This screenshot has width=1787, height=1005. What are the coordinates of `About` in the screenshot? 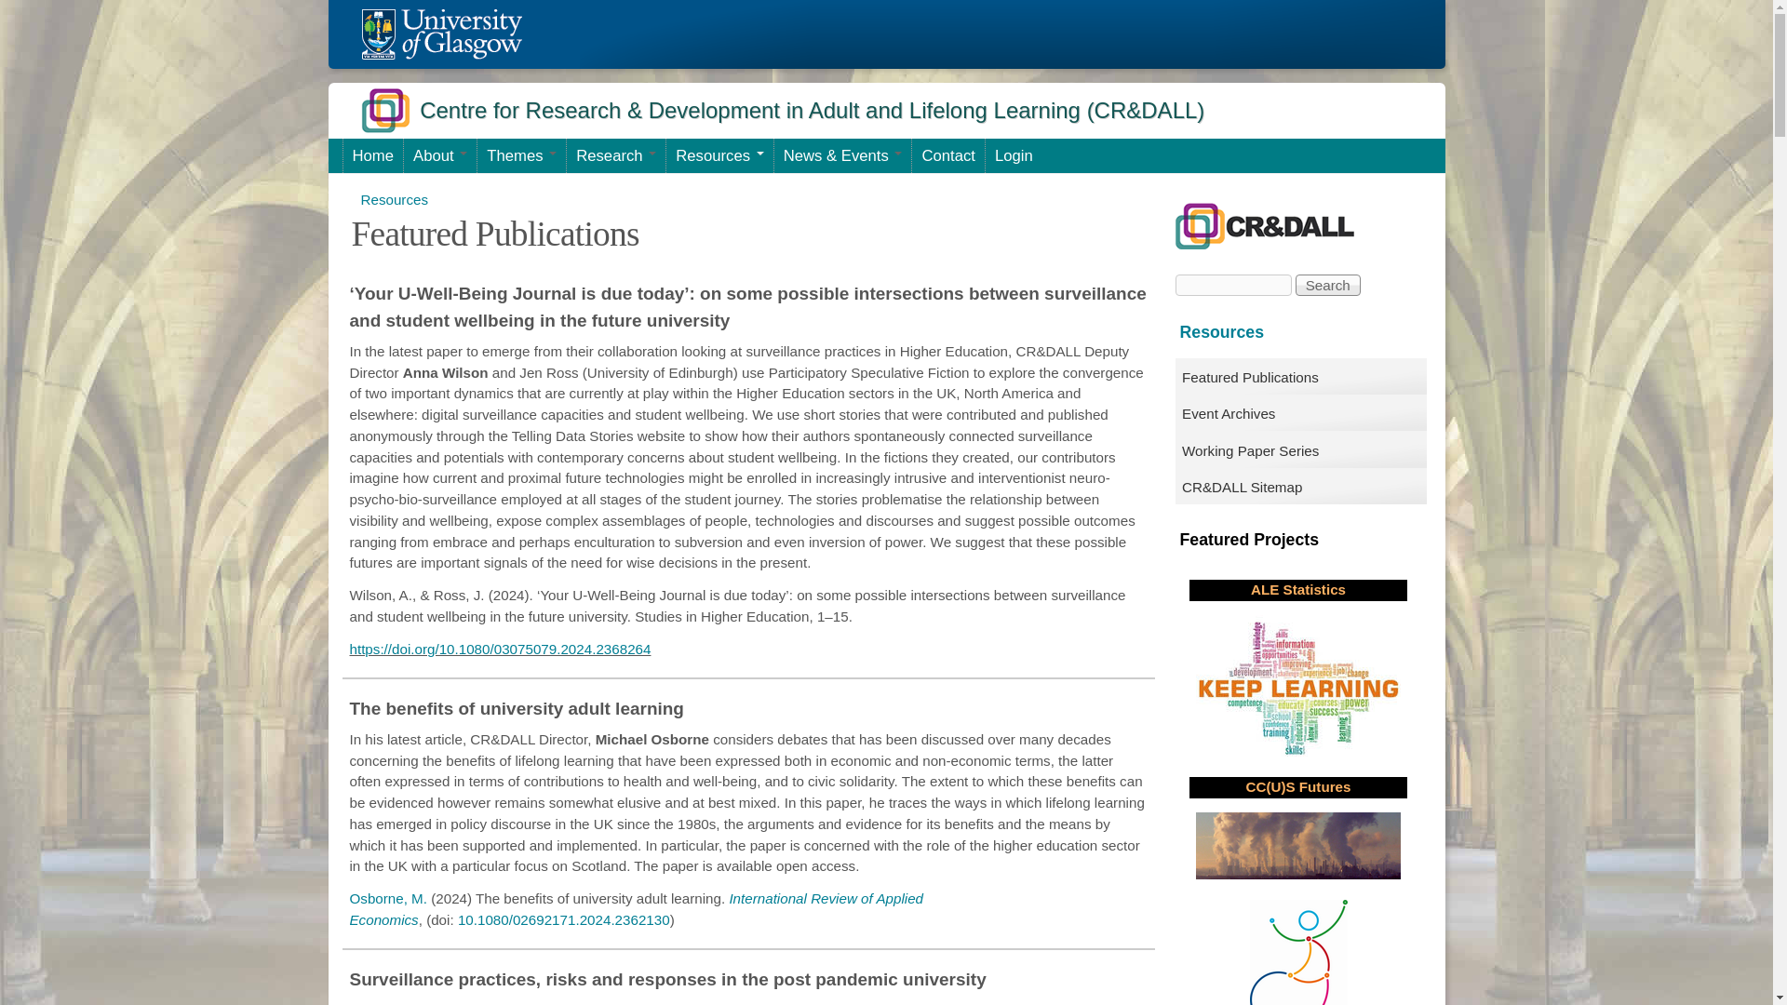 It's located at (439, 155).